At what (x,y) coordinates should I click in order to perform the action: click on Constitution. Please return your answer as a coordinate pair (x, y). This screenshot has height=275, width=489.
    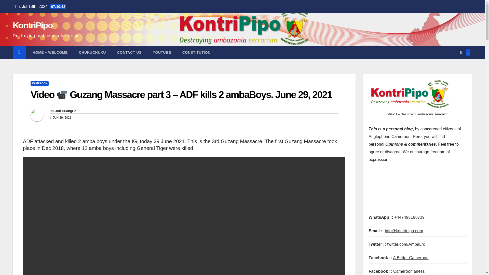
    Looking at the image, I should click on (196, 52).